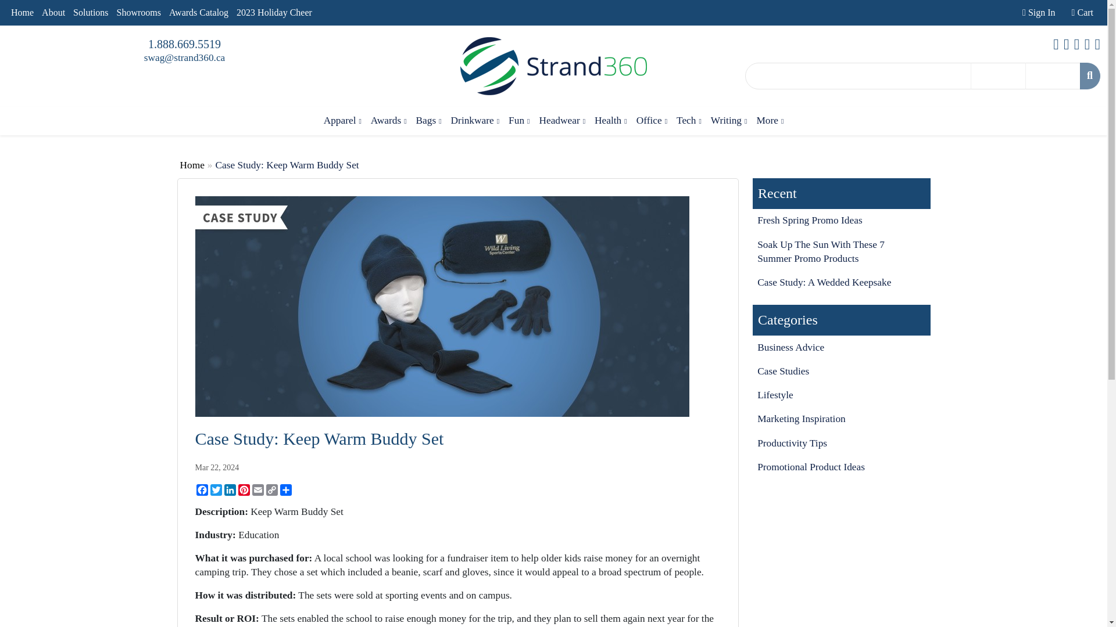  I want to click on 2023 Holiday Cheer, so click(274, 13).